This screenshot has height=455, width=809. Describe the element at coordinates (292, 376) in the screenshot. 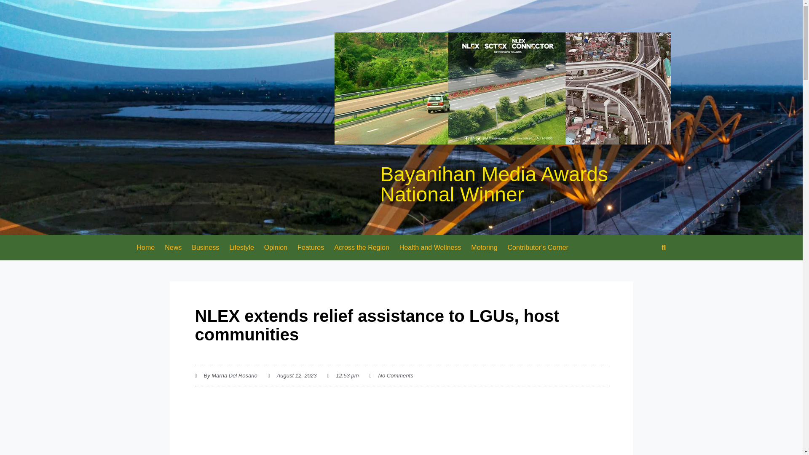

I see `August 12, 2023` at that location.